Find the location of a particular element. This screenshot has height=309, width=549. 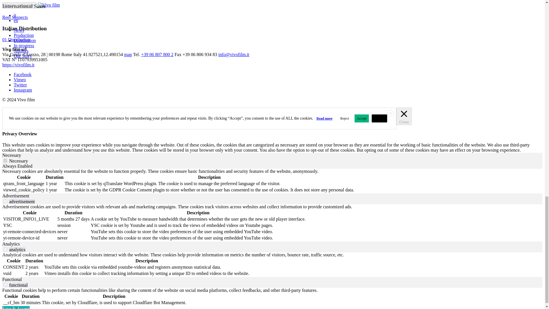

map is located at coordinates (128, 54).